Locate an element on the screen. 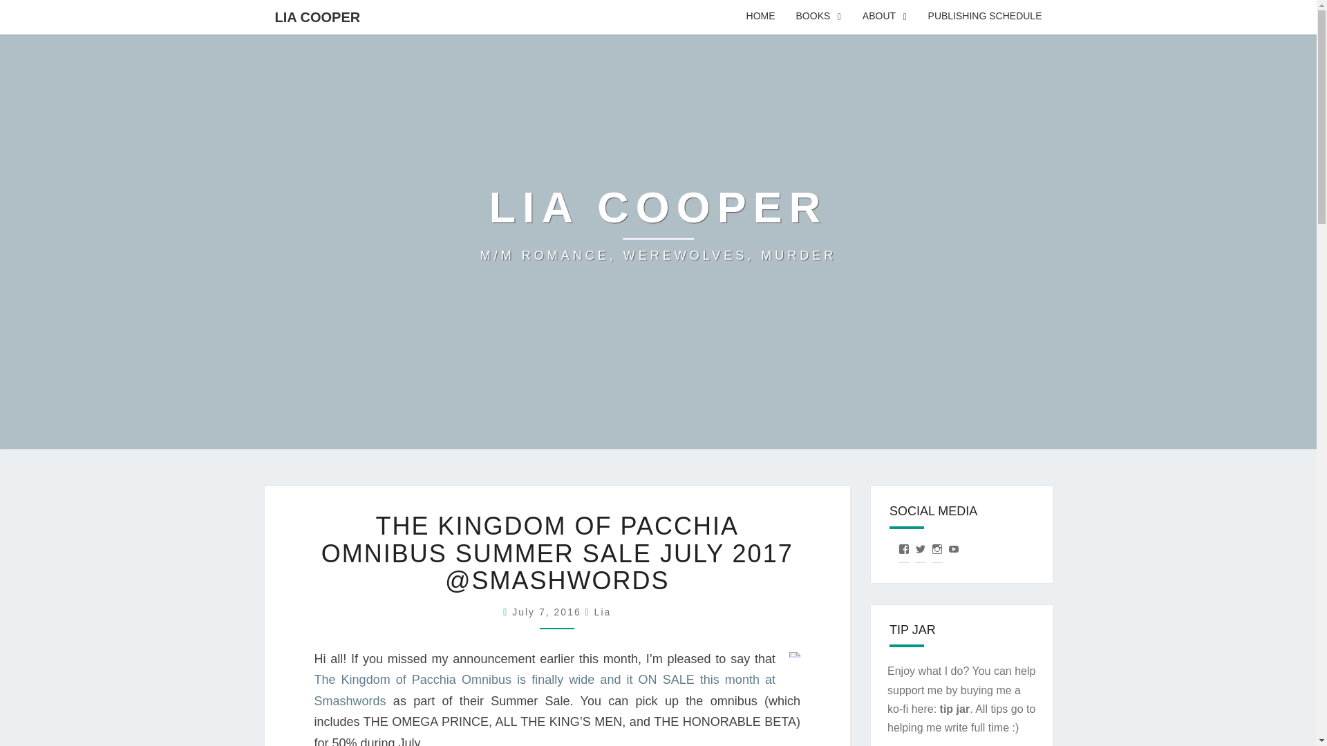 This screenshot has height=746, width=1327. ABOUT is located at coordinates (885, 17).